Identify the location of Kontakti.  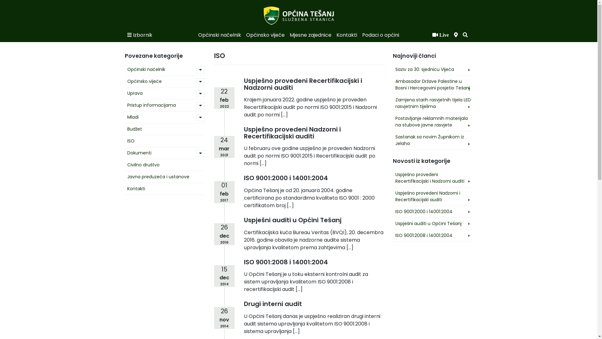
(160, 189).